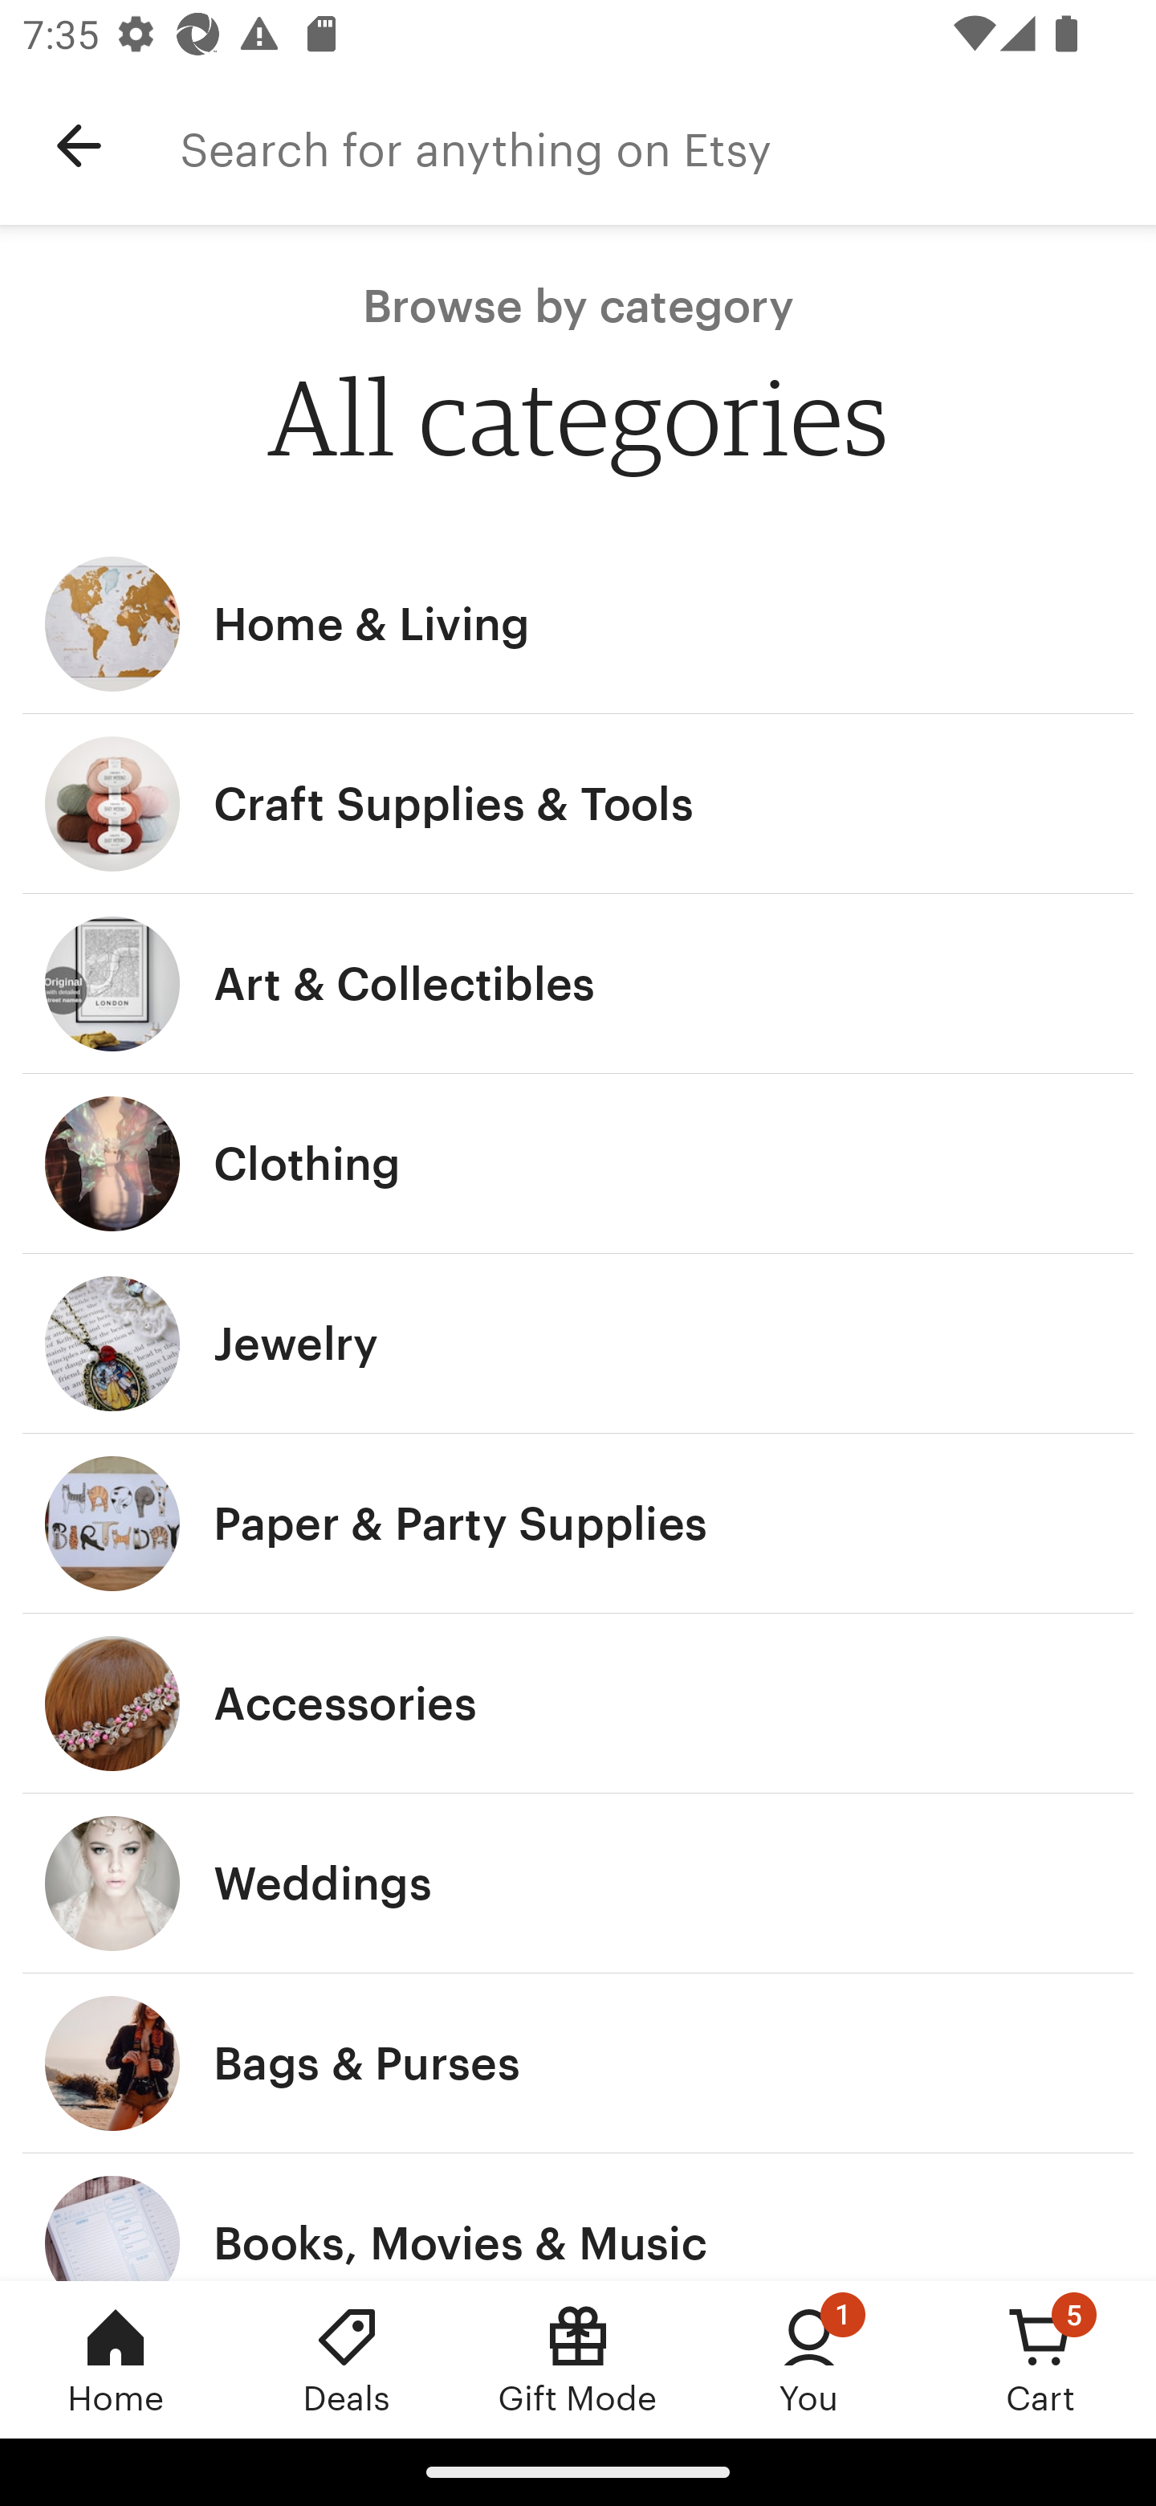  Describe the element at coordinates (347, 2359) in the screenshot. I see `Deals` at that location.